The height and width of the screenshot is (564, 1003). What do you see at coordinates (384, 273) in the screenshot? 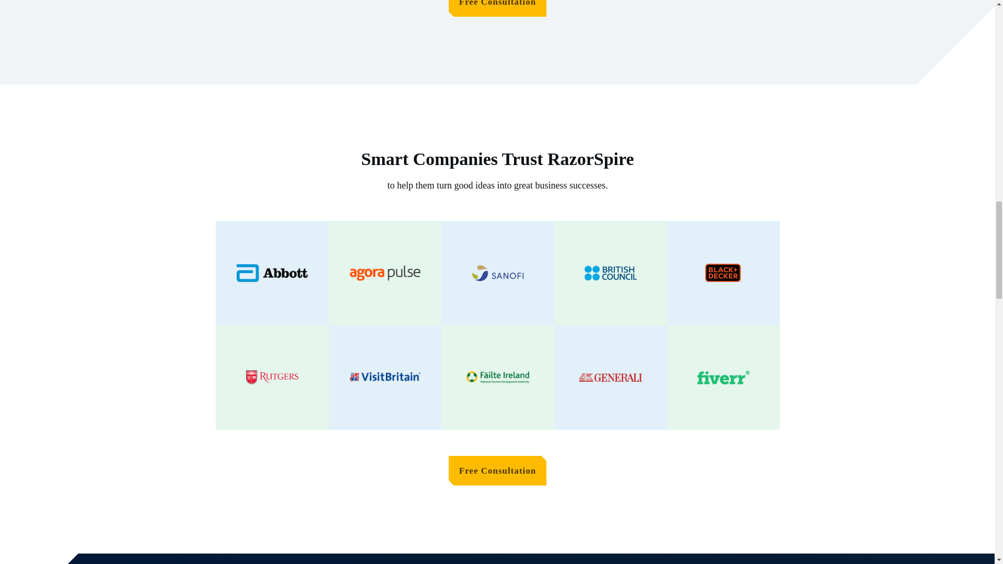
I see `logo-agora-` at bounding box center [384, 273].